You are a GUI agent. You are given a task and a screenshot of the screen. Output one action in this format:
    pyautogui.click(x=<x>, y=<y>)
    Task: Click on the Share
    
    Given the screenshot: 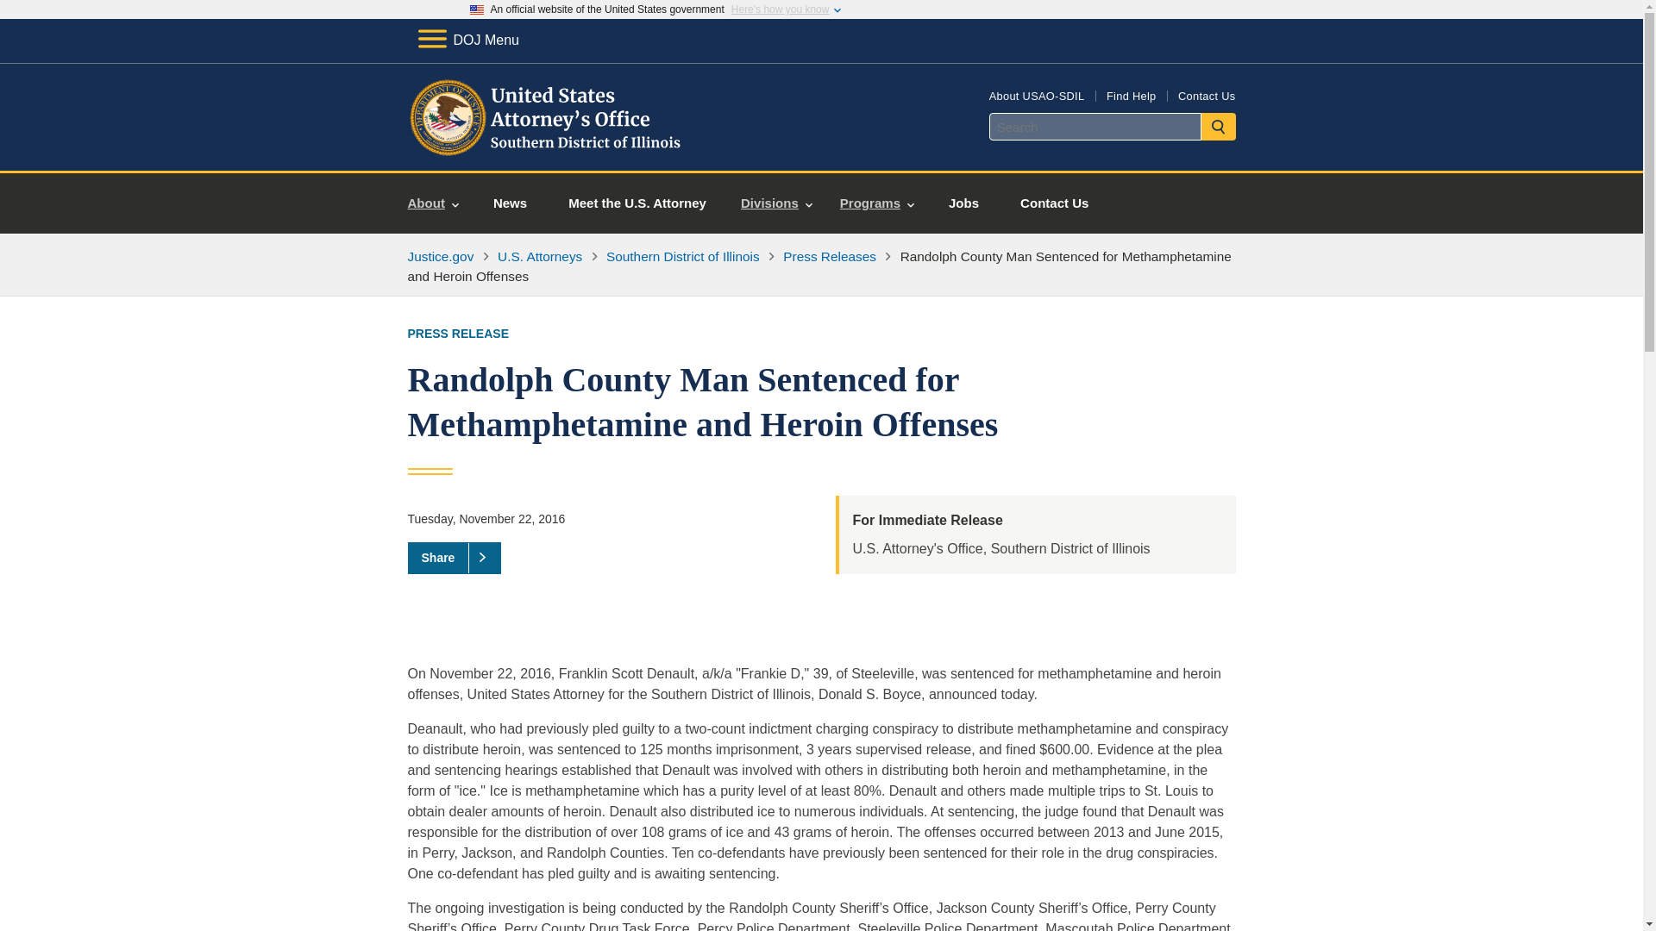 What is the action you would take?
    pyautogui.click(x=454, y=557)
    